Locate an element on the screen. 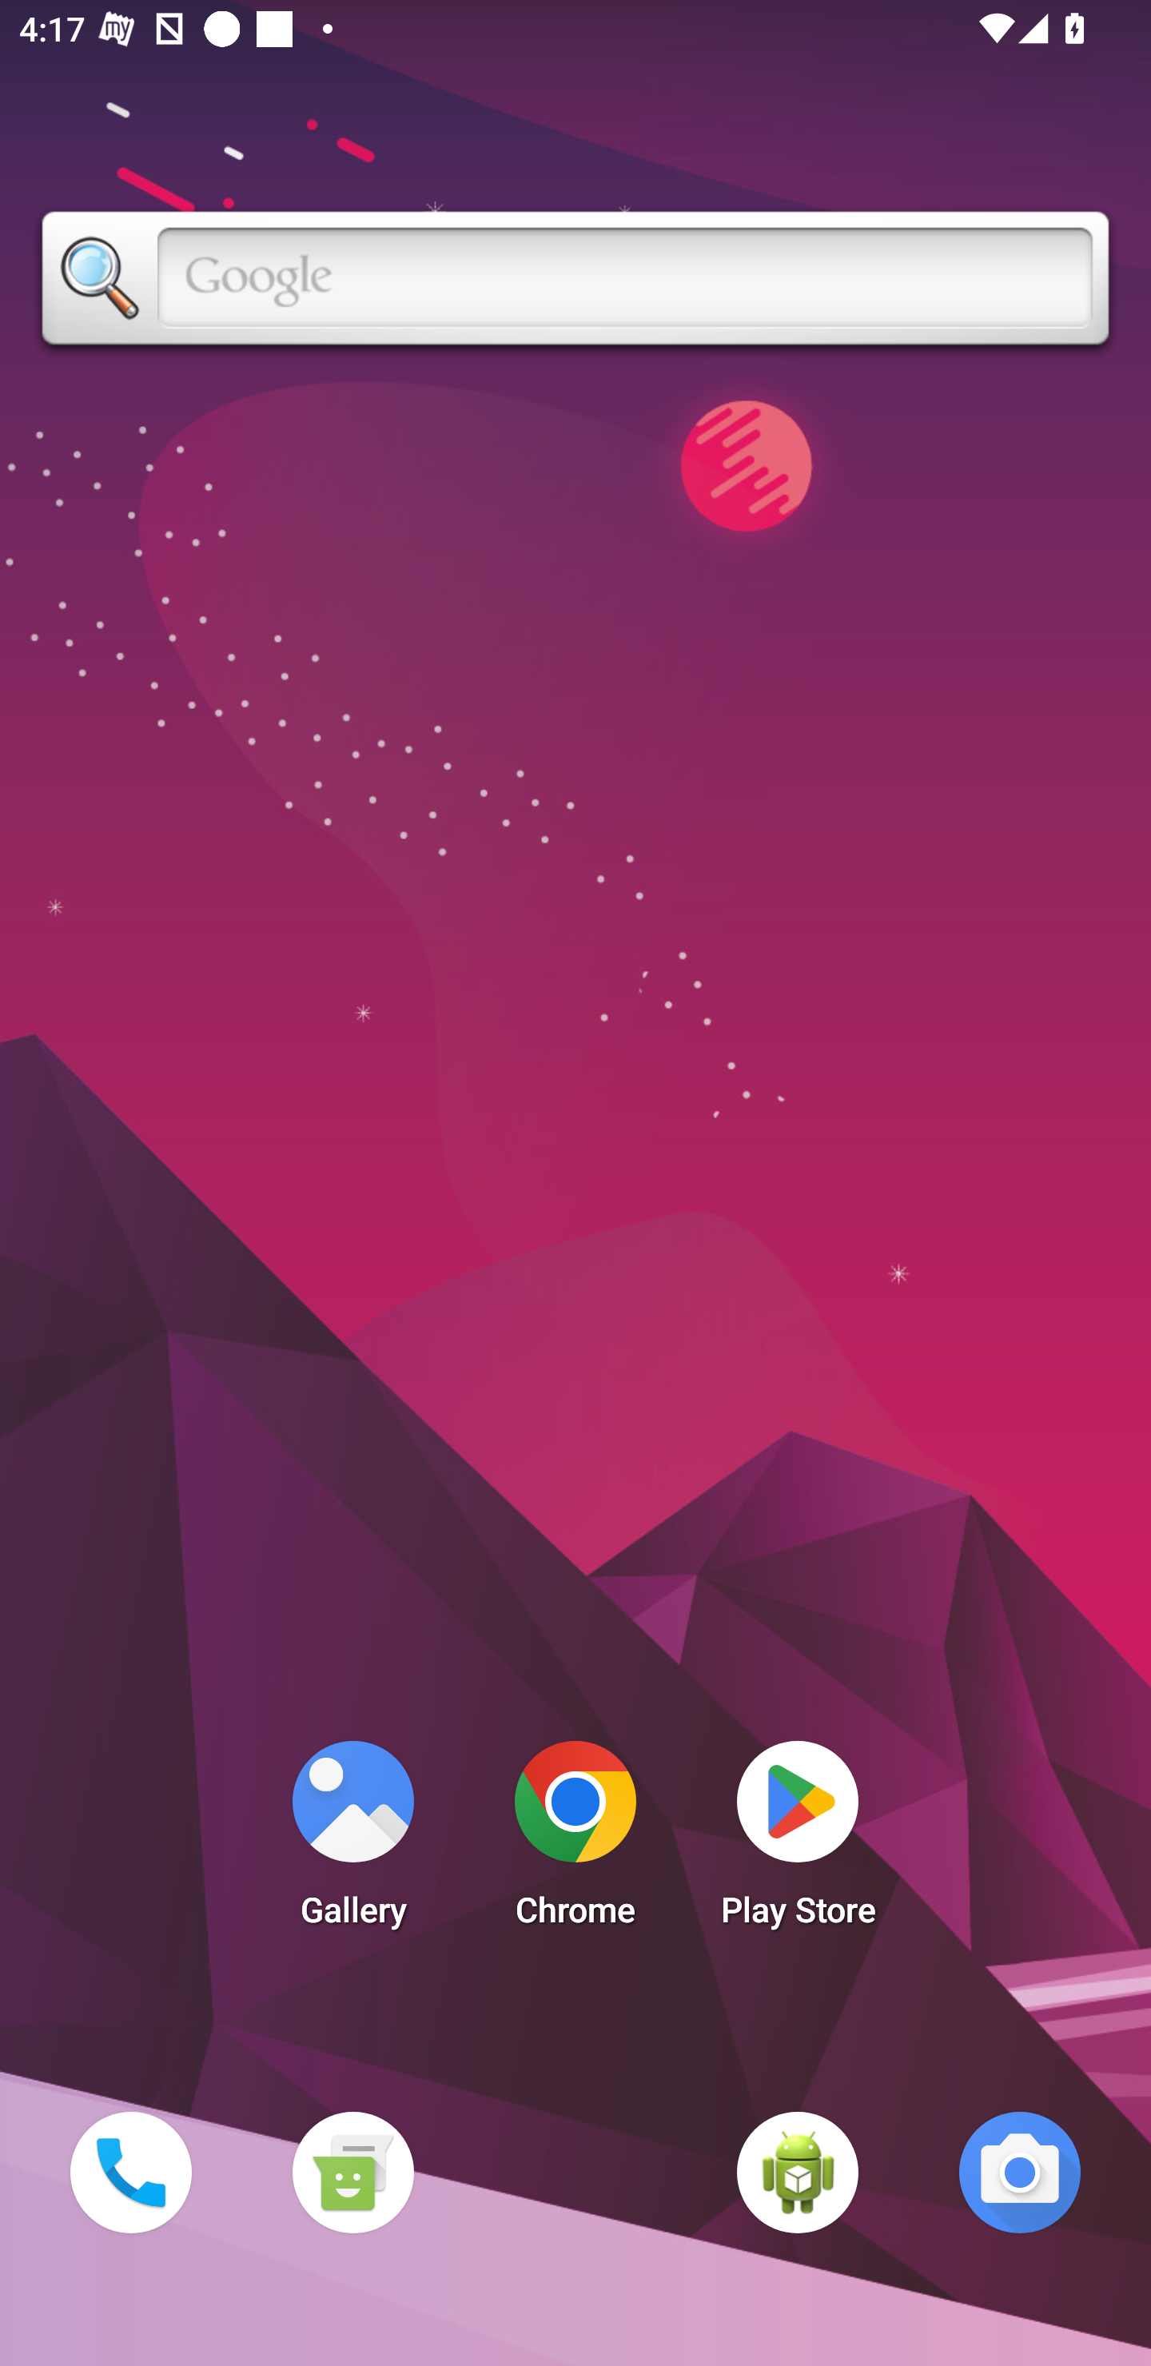  Gallery is located at coordinates (352, 1842).